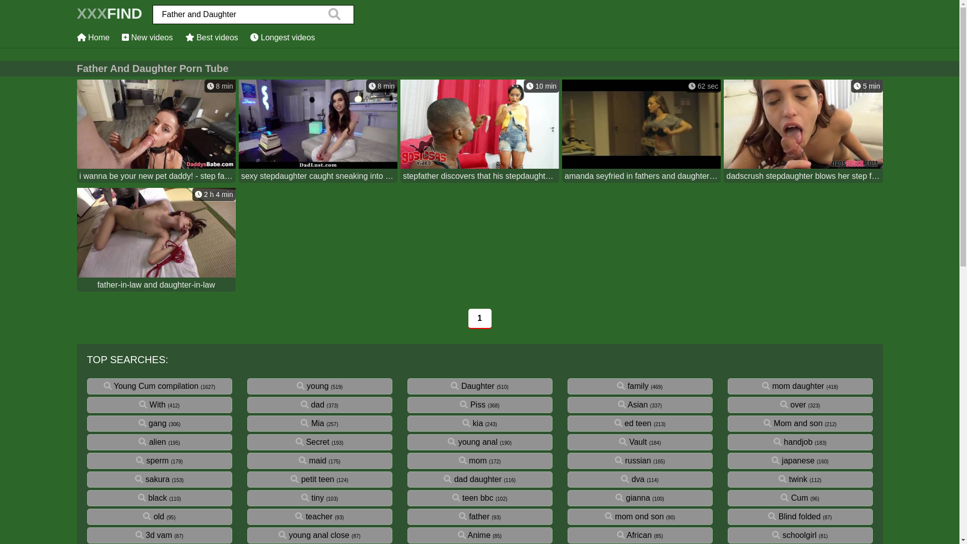  Describe the element at coordinates (633, 498) in the screenshot. I see `gianna` at that location.